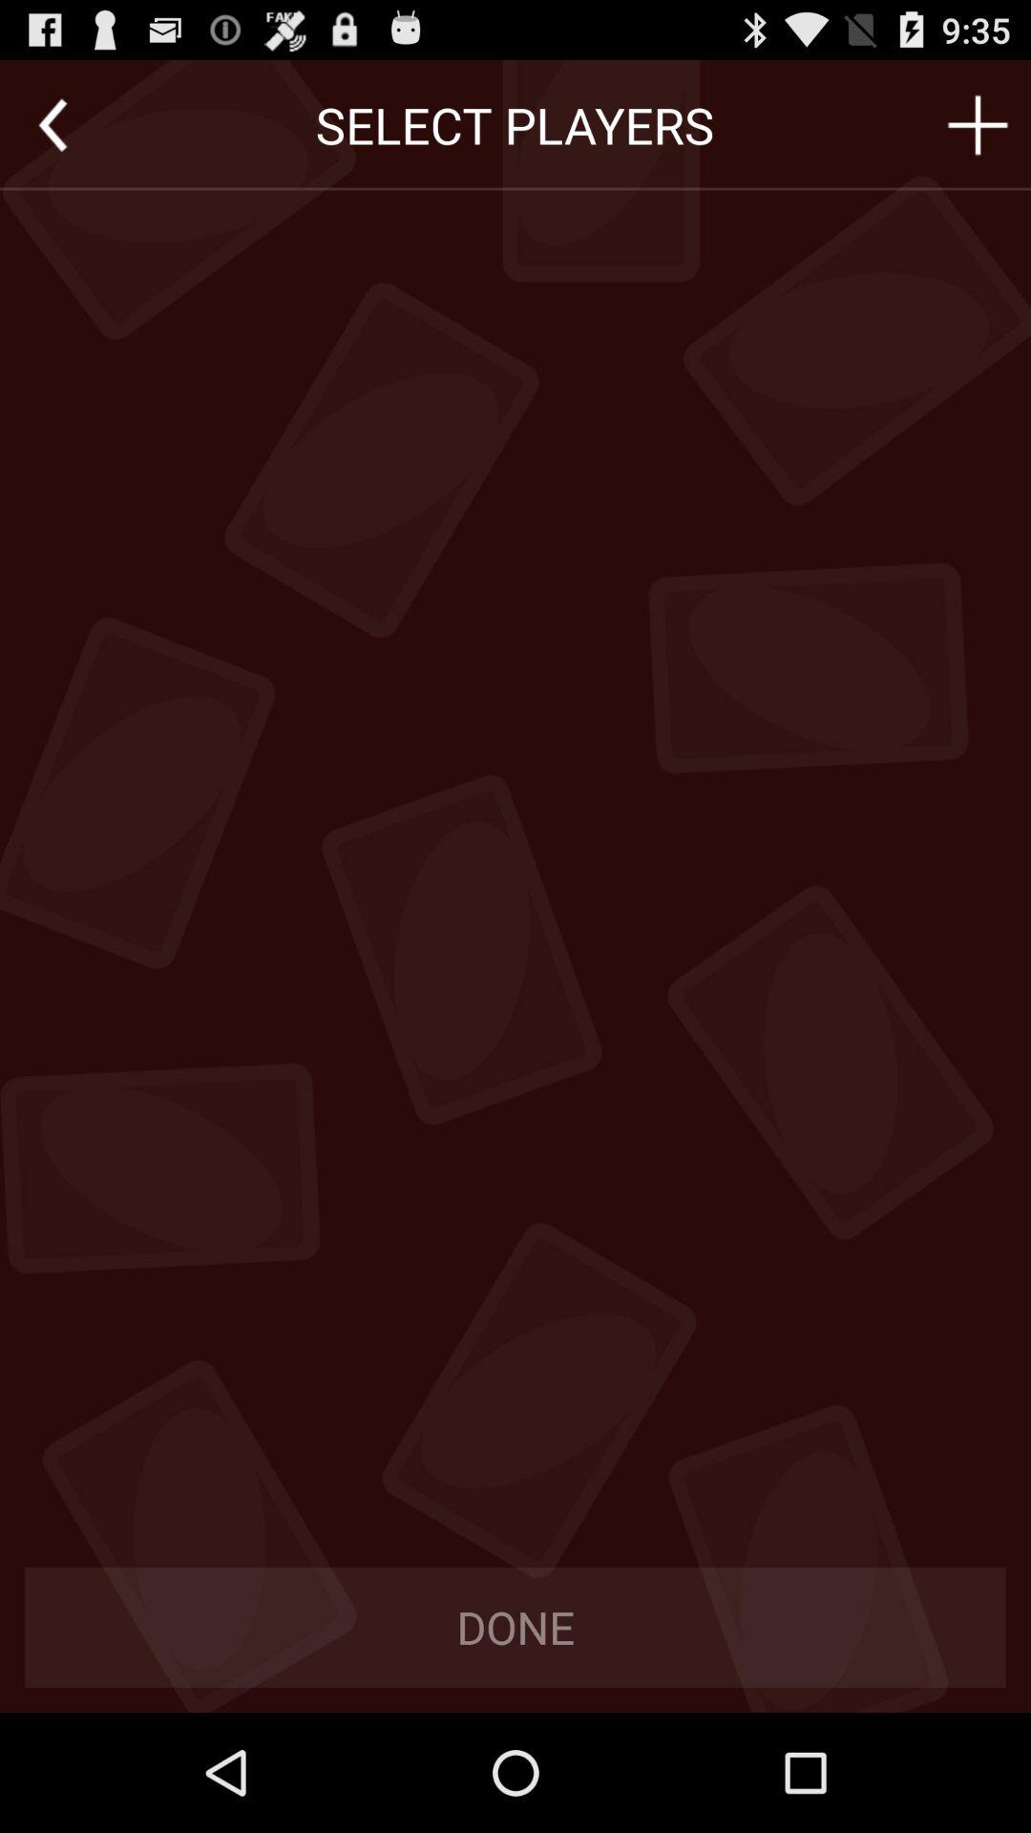 The width and height of the screenshot is (1031, 1833). What do you see at coordinates (978, 125) in the screenshot?
I see `select to add option` at bounding box center [978, 125].